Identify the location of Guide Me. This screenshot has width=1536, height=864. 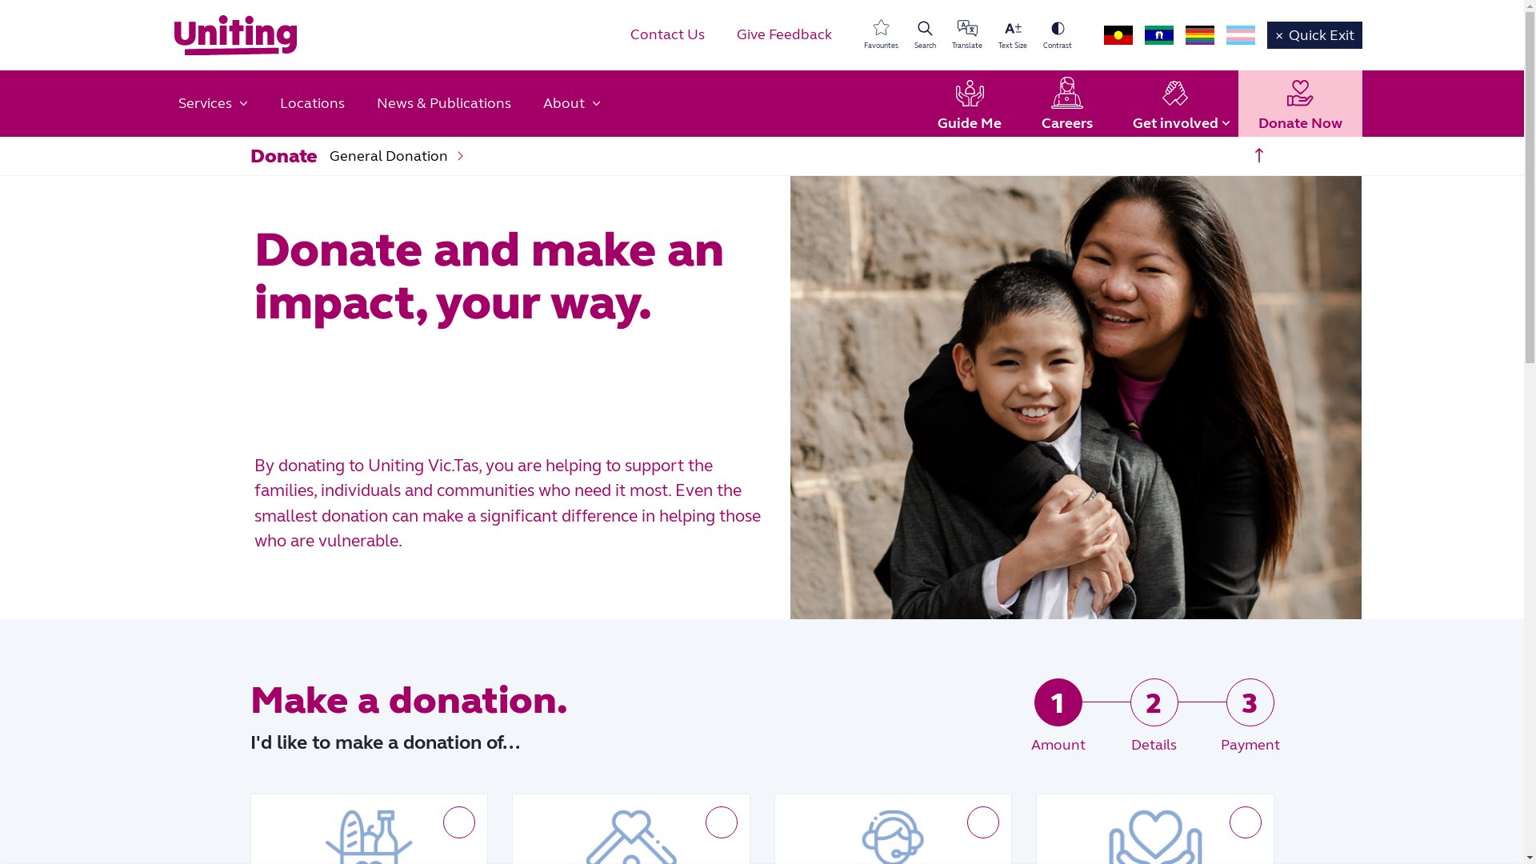
(969, 104).